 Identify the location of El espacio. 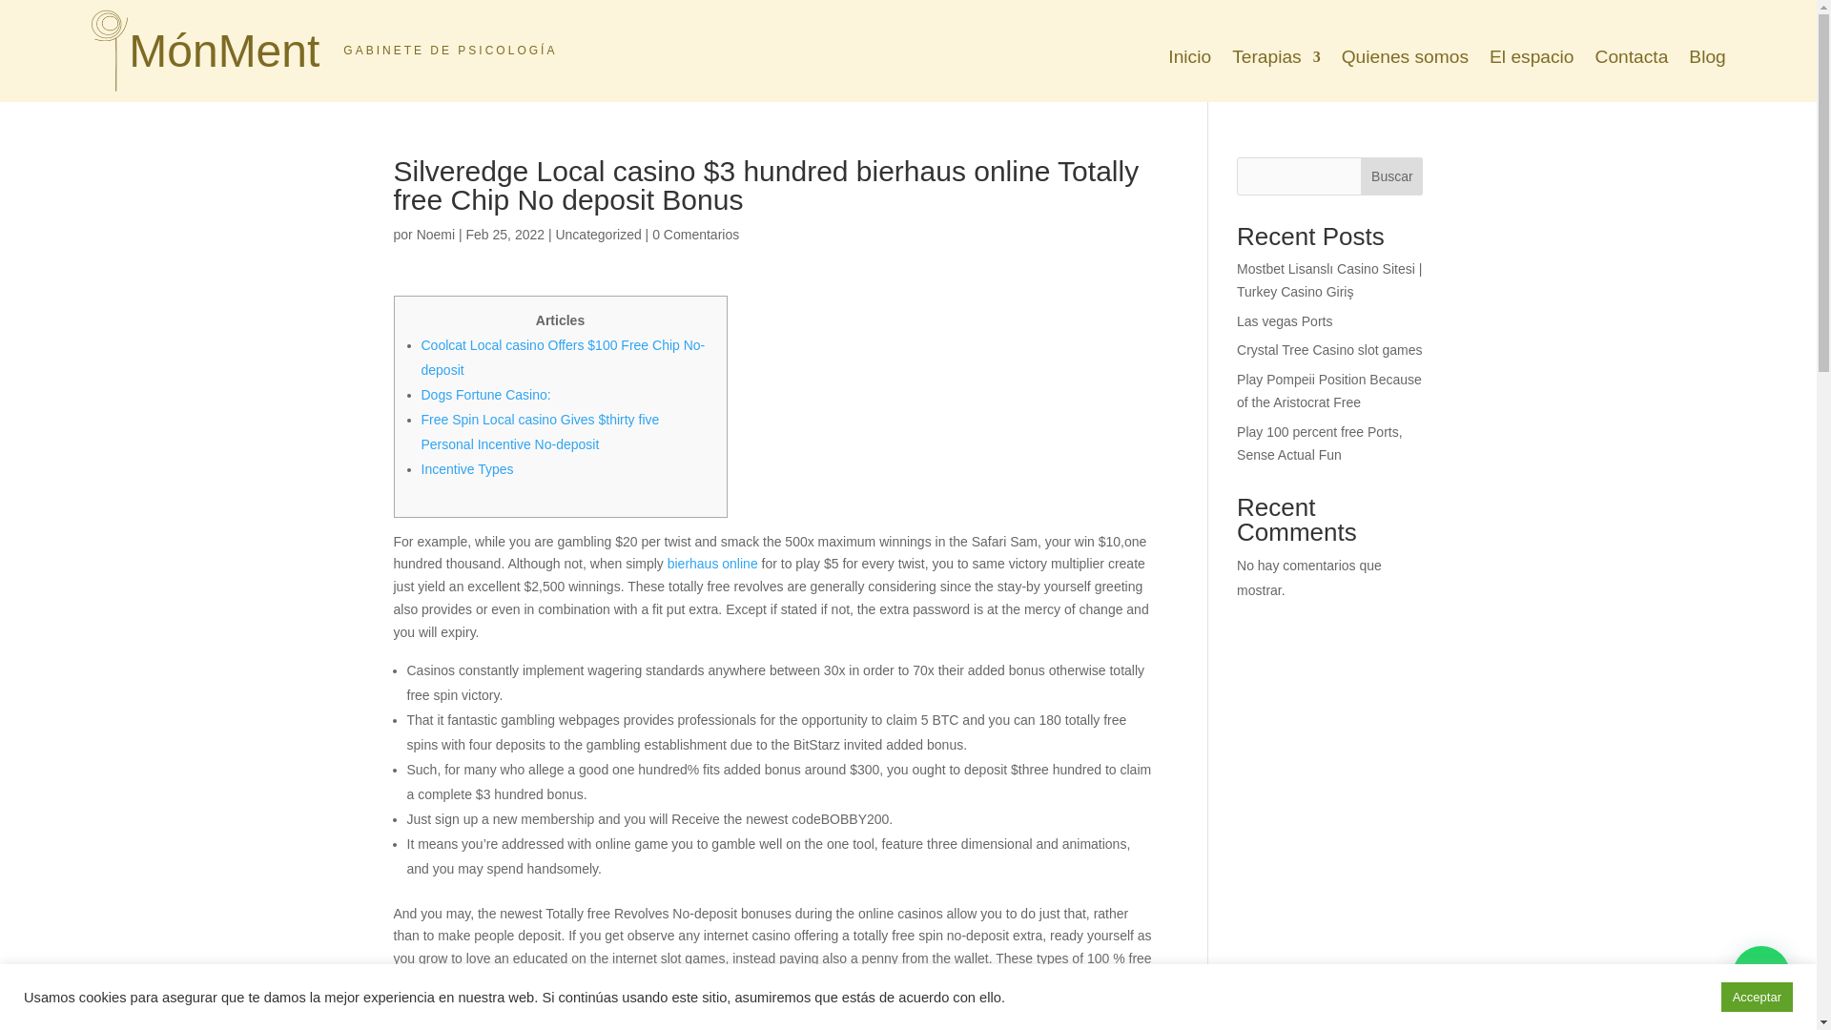
(1532, 59).